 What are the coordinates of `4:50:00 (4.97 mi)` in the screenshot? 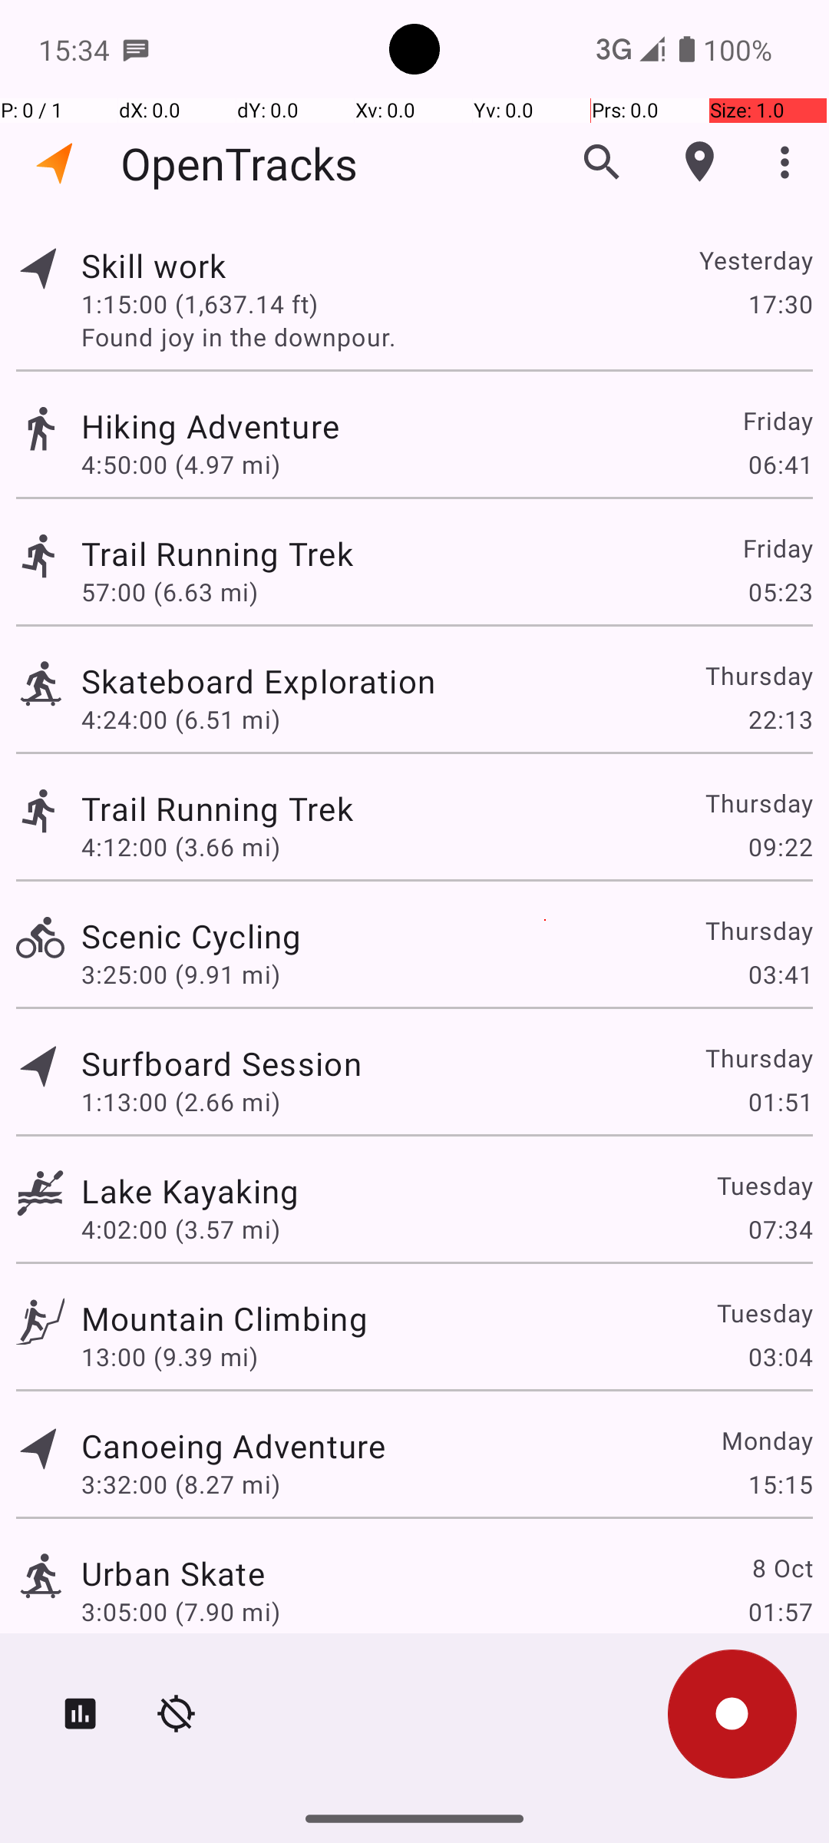 It's located at (181, 464).